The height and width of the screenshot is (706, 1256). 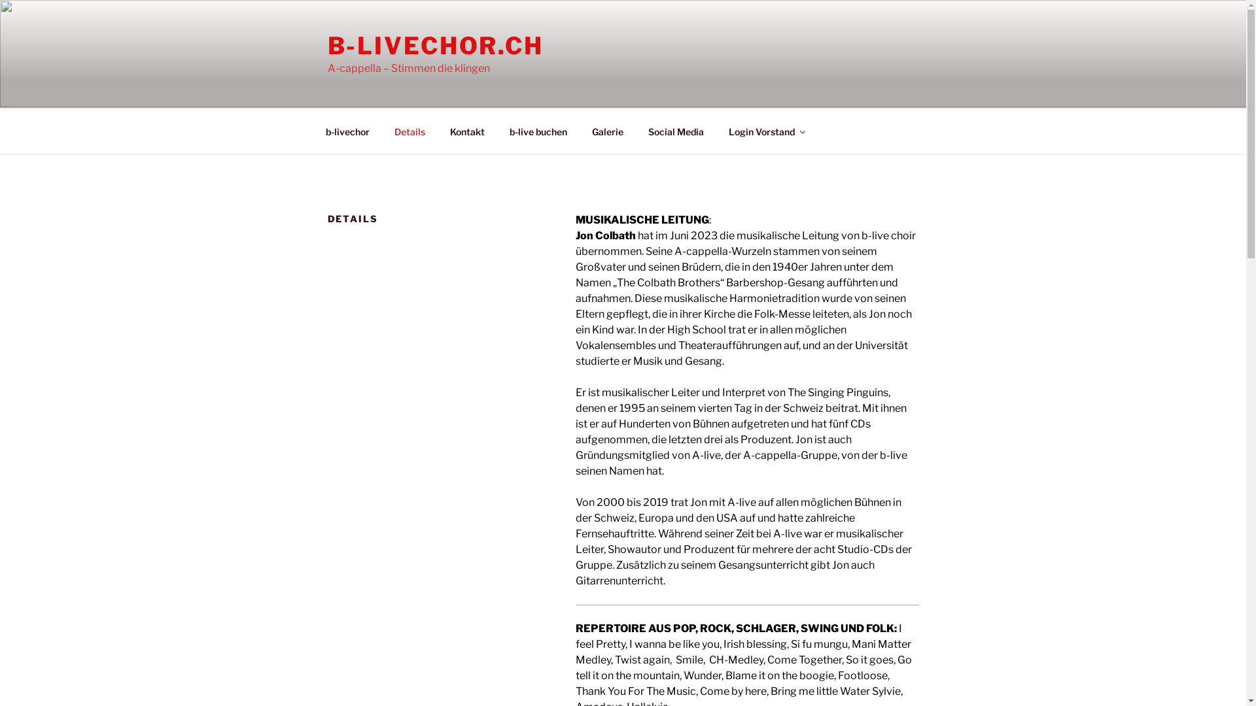 What do you see at coordinates (766, 131) in the screenshot?
I see `Login Vorstand` at bounding box center [766, 131].